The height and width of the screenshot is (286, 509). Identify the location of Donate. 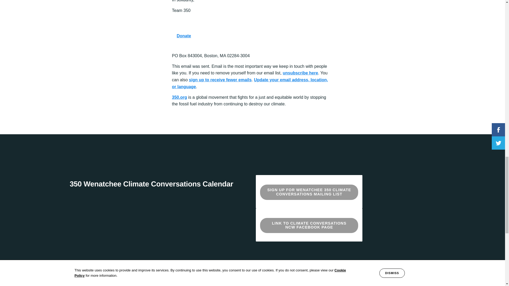
(184, 36).